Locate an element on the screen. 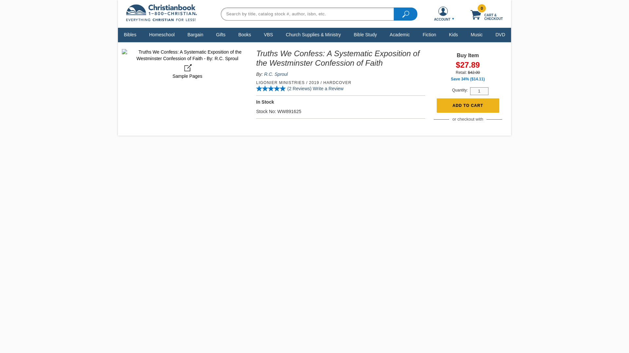 This screenshot has height=353, width=629. SEARCH is located at coordinates (406, 13).